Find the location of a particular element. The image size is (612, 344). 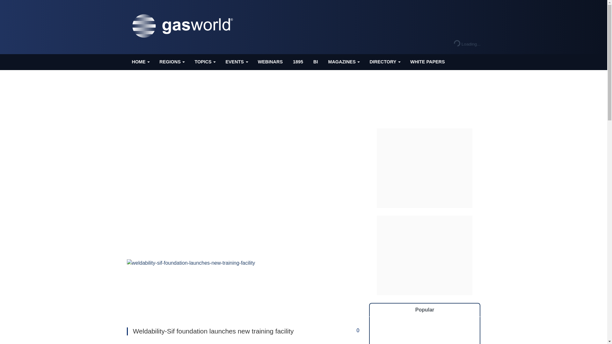

Home is located at coordinates (141, 62).